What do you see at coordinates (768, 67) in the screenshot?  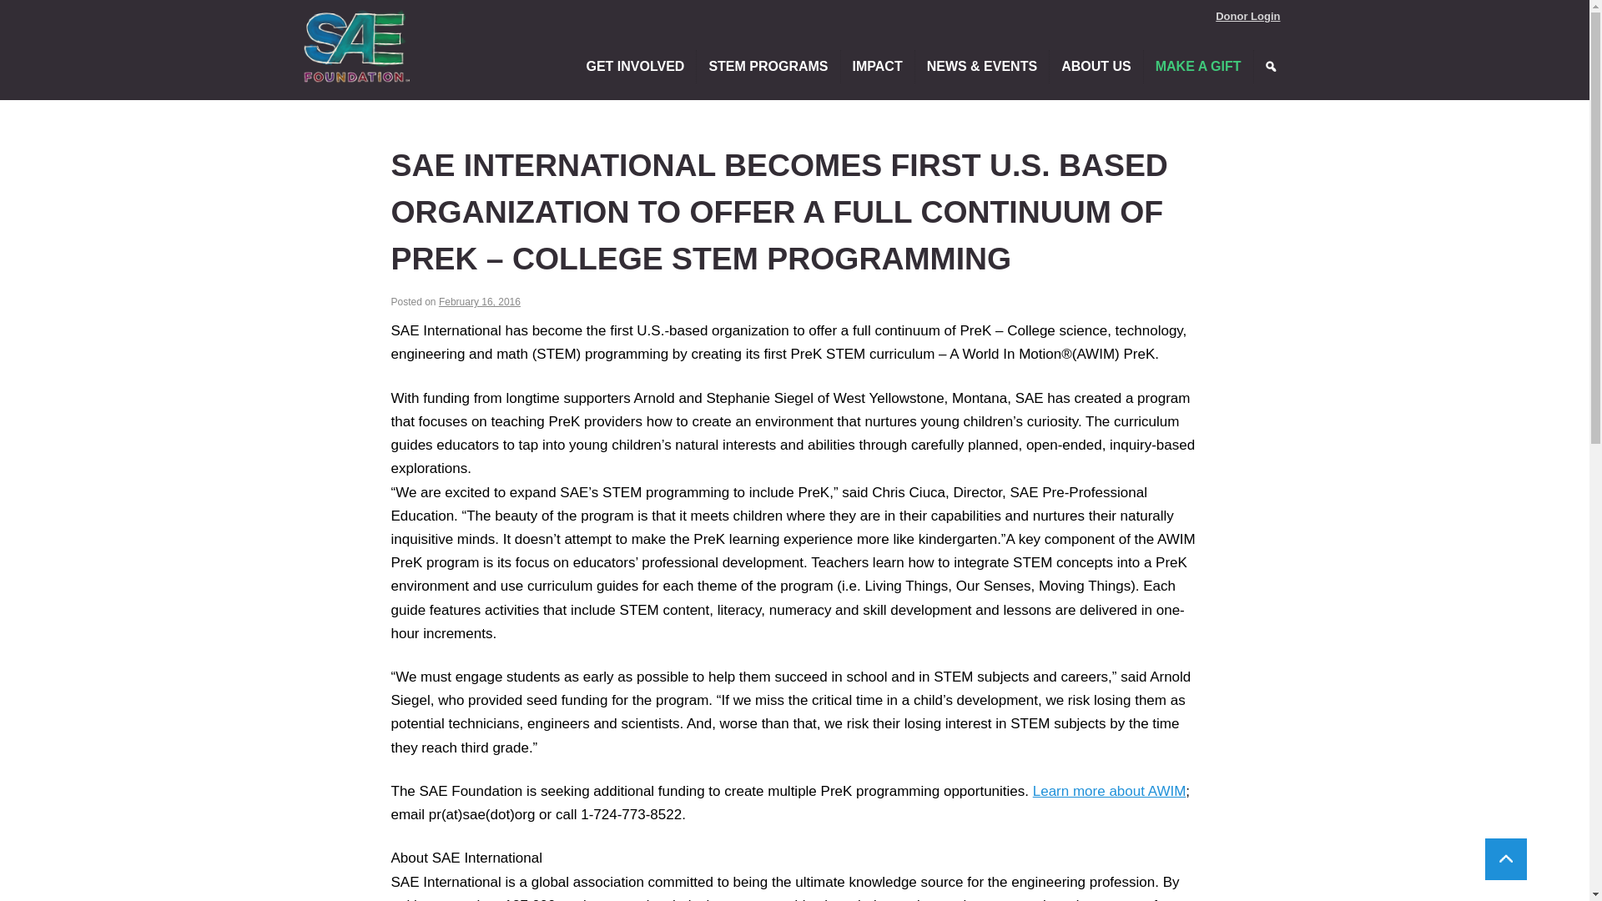 I see `STEM PROGRAMS` at bounding box center [768, 67].